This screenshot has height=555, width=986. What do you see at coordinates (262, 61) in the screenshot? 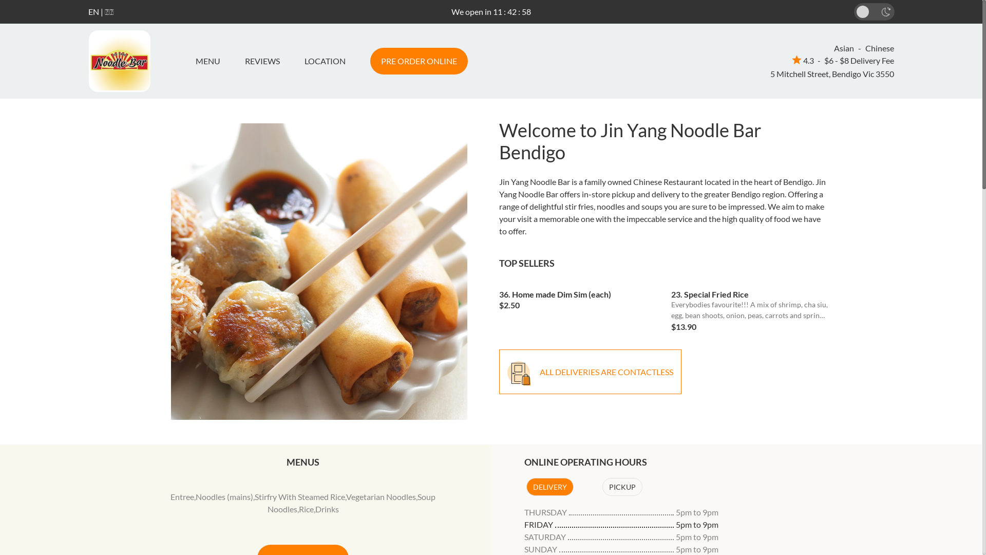
I see `REVIEWS` at bounding box center [262, 61].